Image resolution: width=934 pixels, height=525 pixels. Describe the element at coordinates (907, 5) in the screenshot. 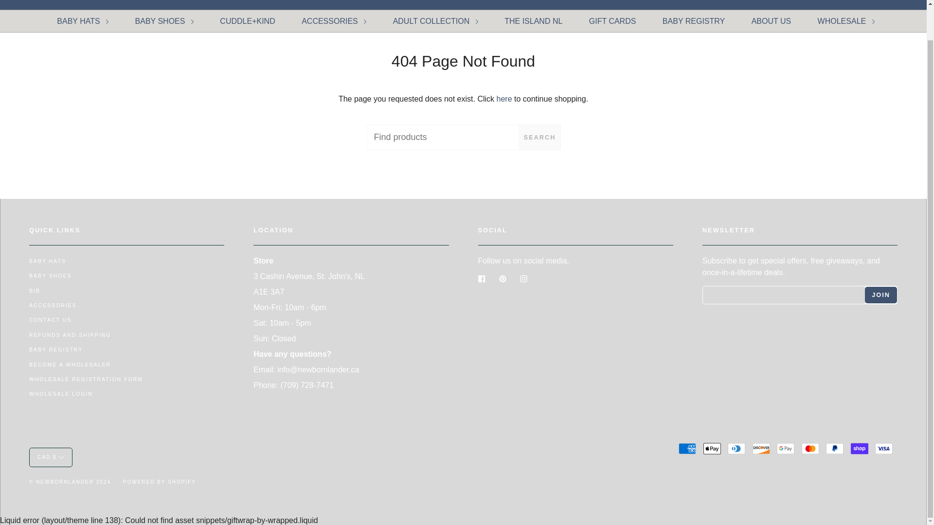

I see `Cart` at that location.